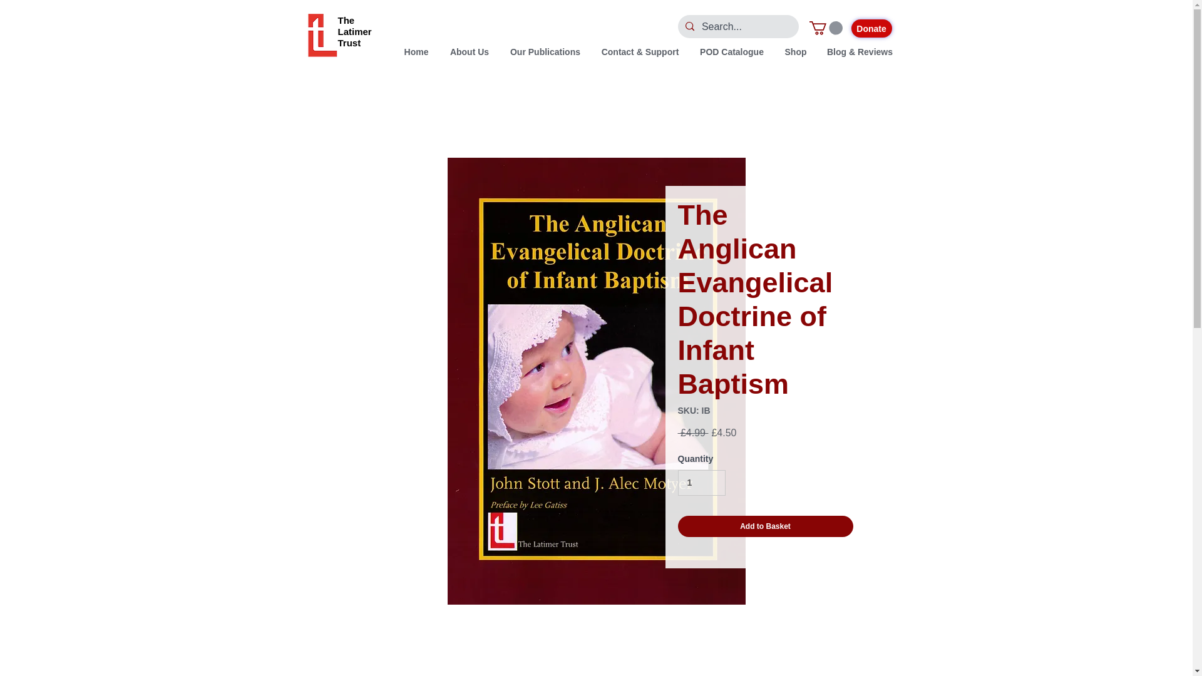 The image size is (1202, 676). I want to click on Our Publications, so click(545, 53).